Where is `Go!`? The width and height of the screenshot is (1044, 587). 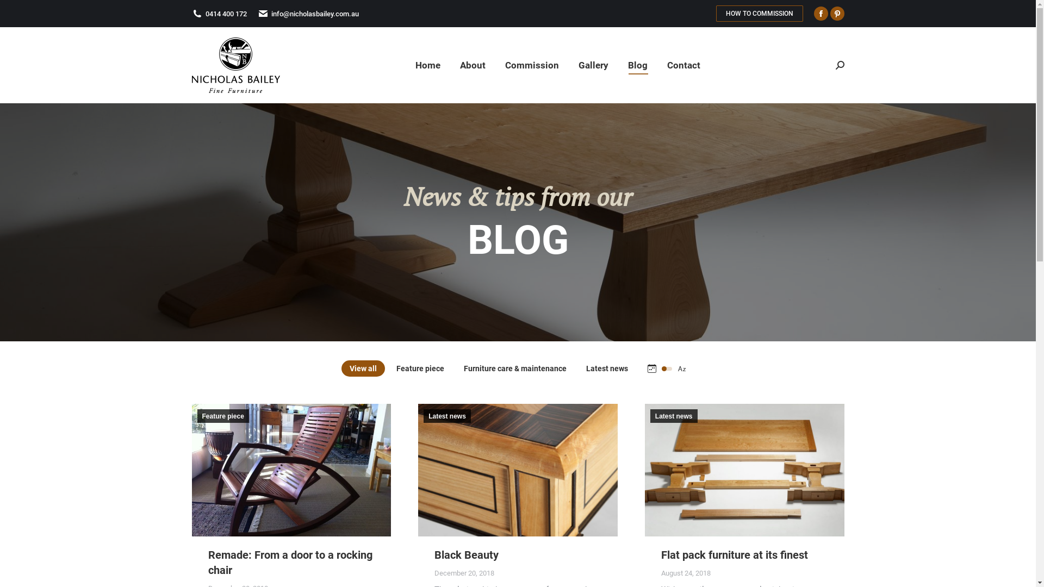 Go! is located at coordinates (17, 12).